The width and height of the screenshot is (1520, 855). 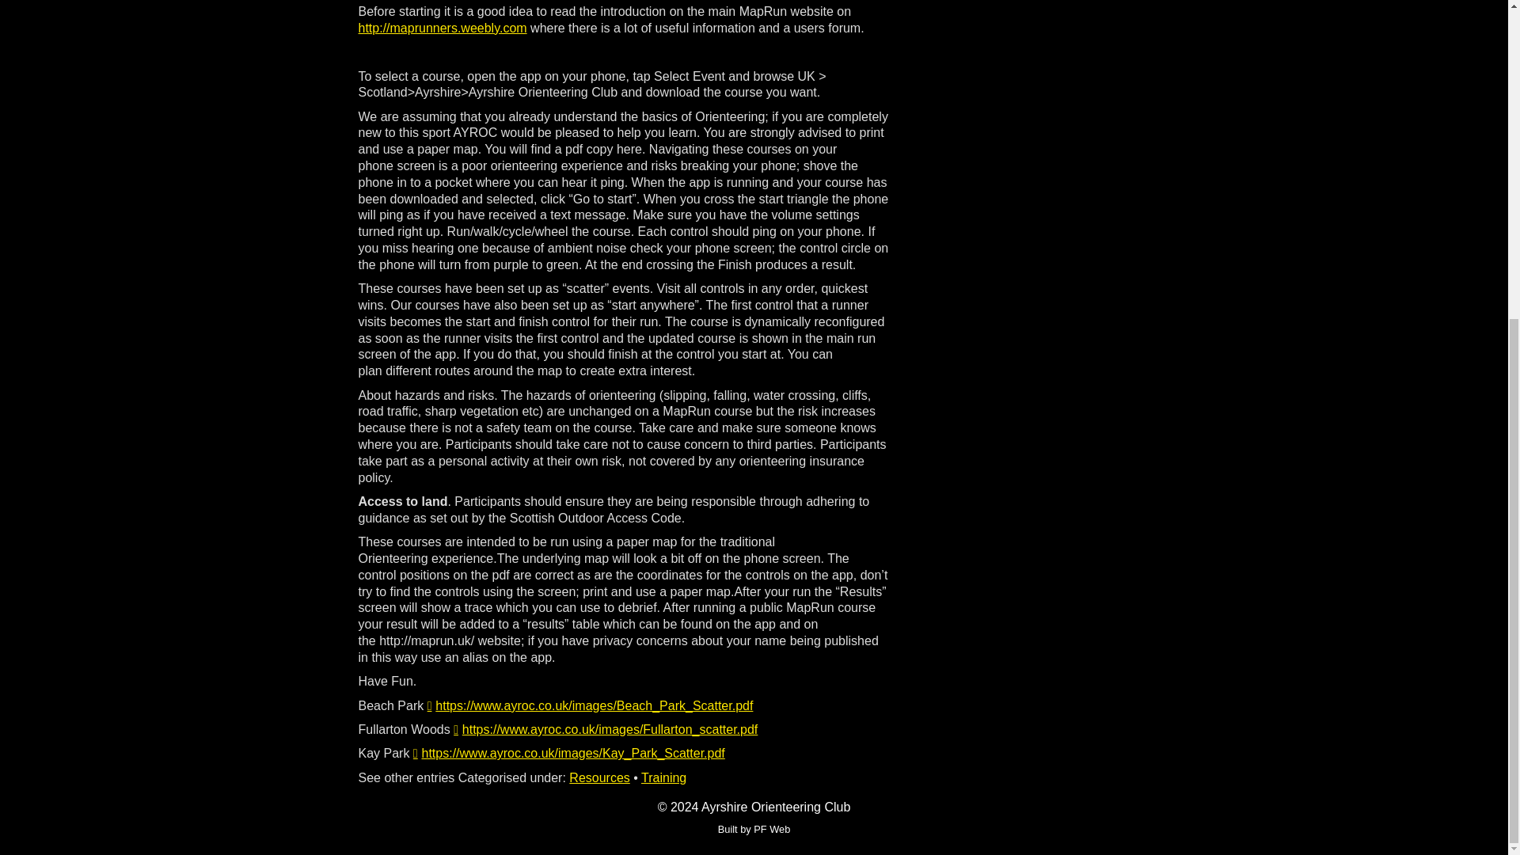 What do you see at coordinates (663, 777) in the screenshot?
I see `Training` at bounding box center [663, 777].